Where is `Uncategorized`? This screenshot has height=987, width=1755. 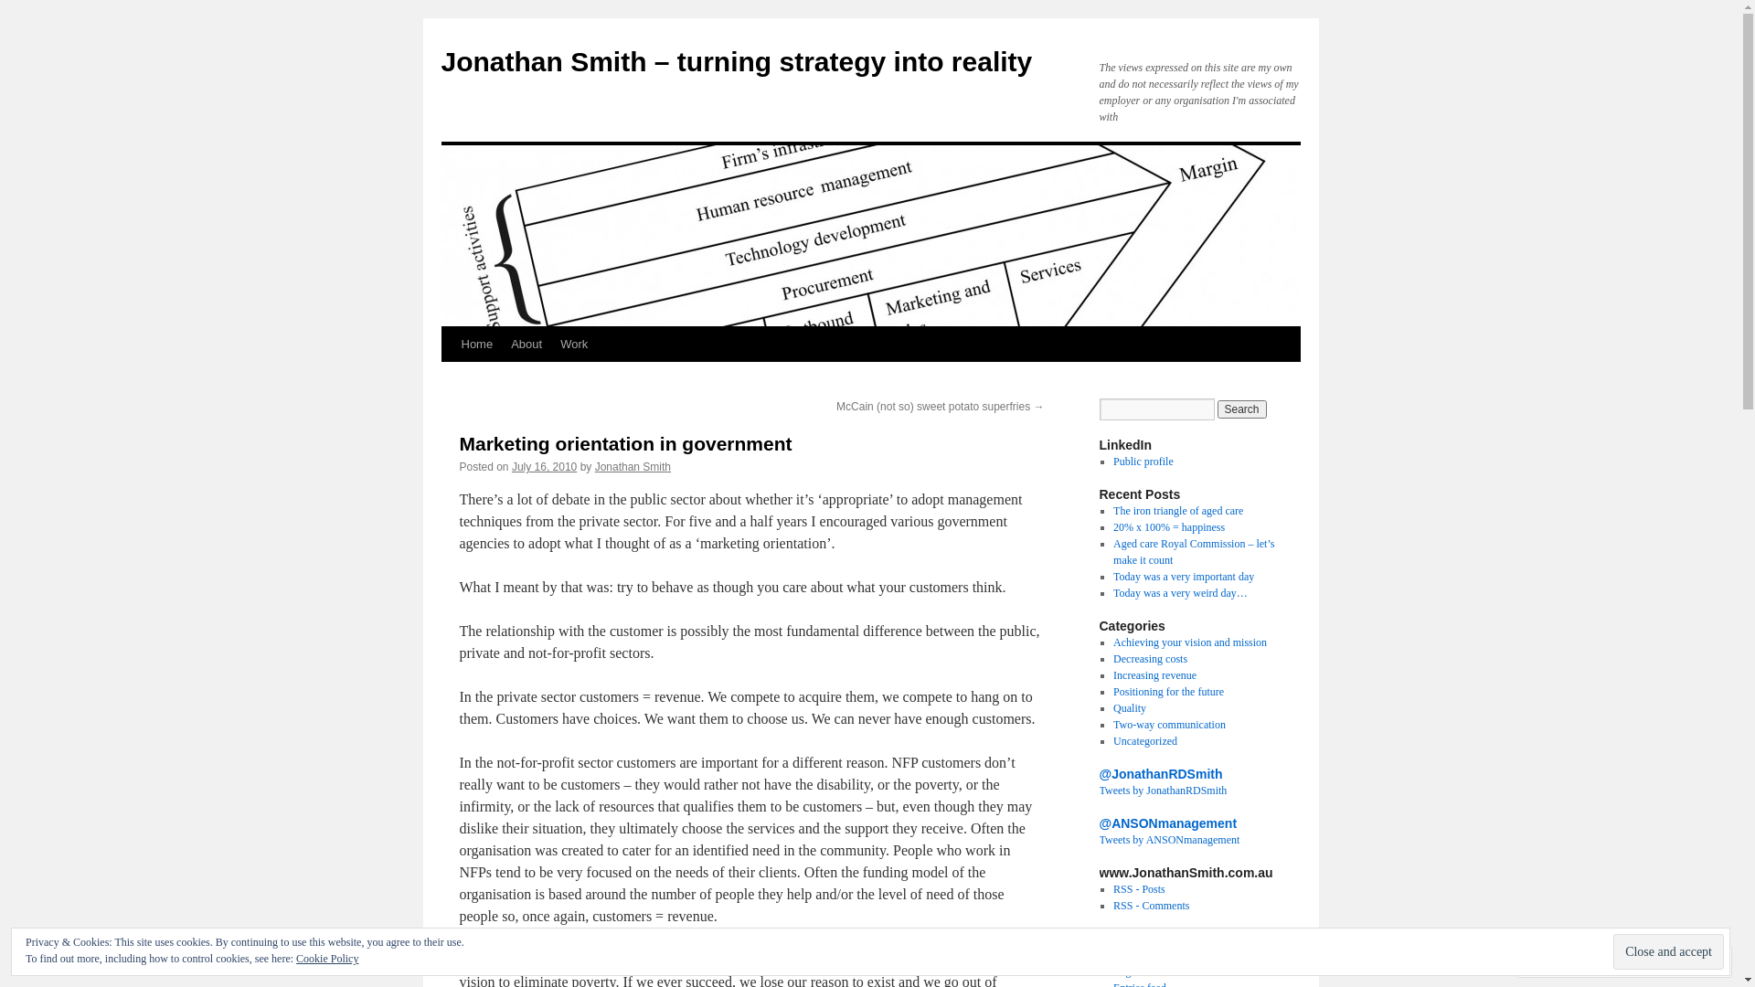
Uncategorized is located at coordinates (1145, 741).